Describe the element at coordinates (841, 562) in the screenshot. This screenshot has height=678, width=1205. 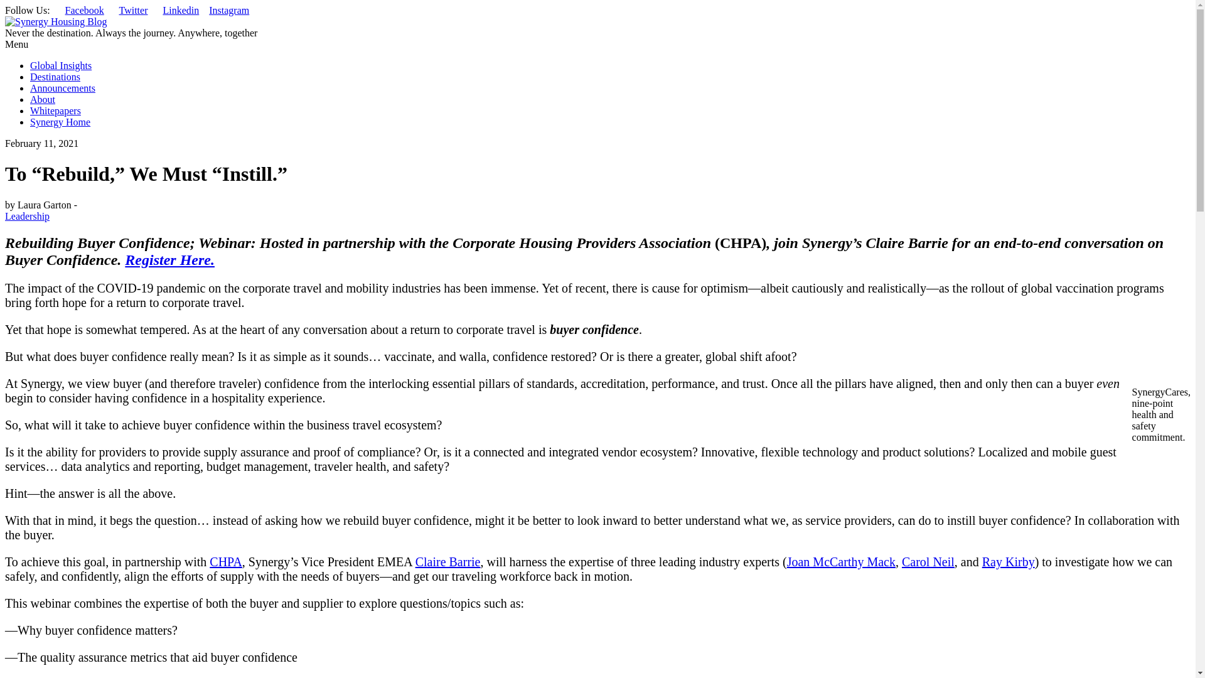
I see `Joan McCarthy Mack` at that location.